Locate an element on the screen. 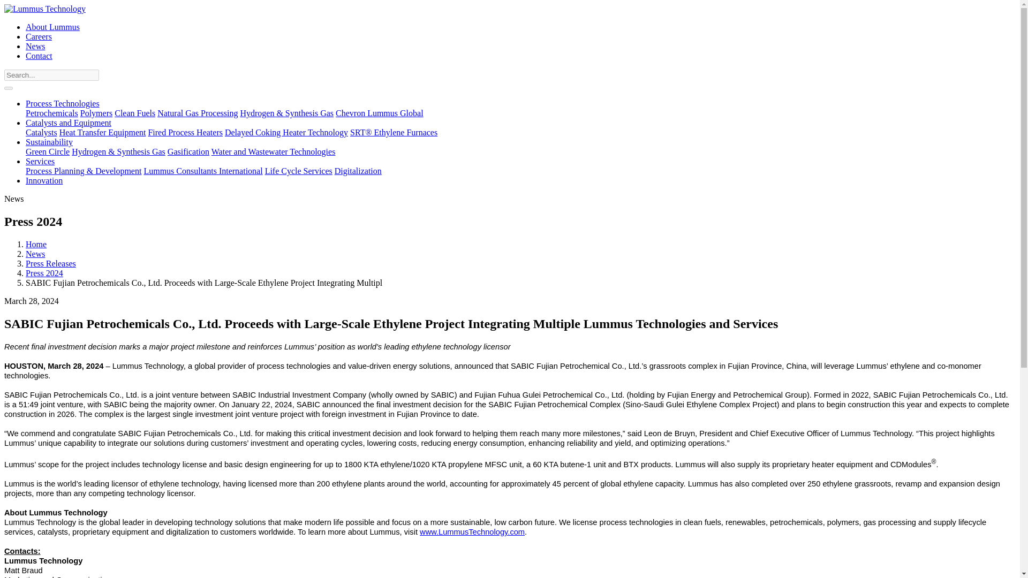  Home is located at coordinates (36, 244).